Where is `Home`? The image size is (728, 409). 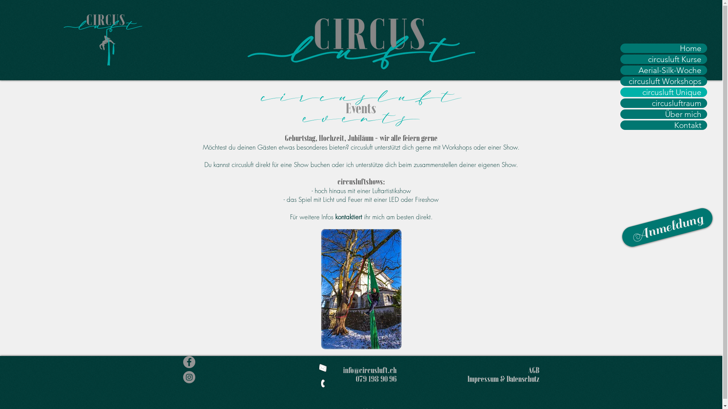
Home is located at coordinates (664, 48).